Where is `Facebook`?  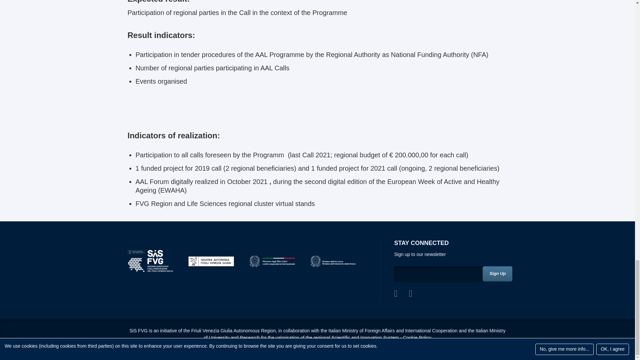
Facebook is located at coordinates (396, 293).